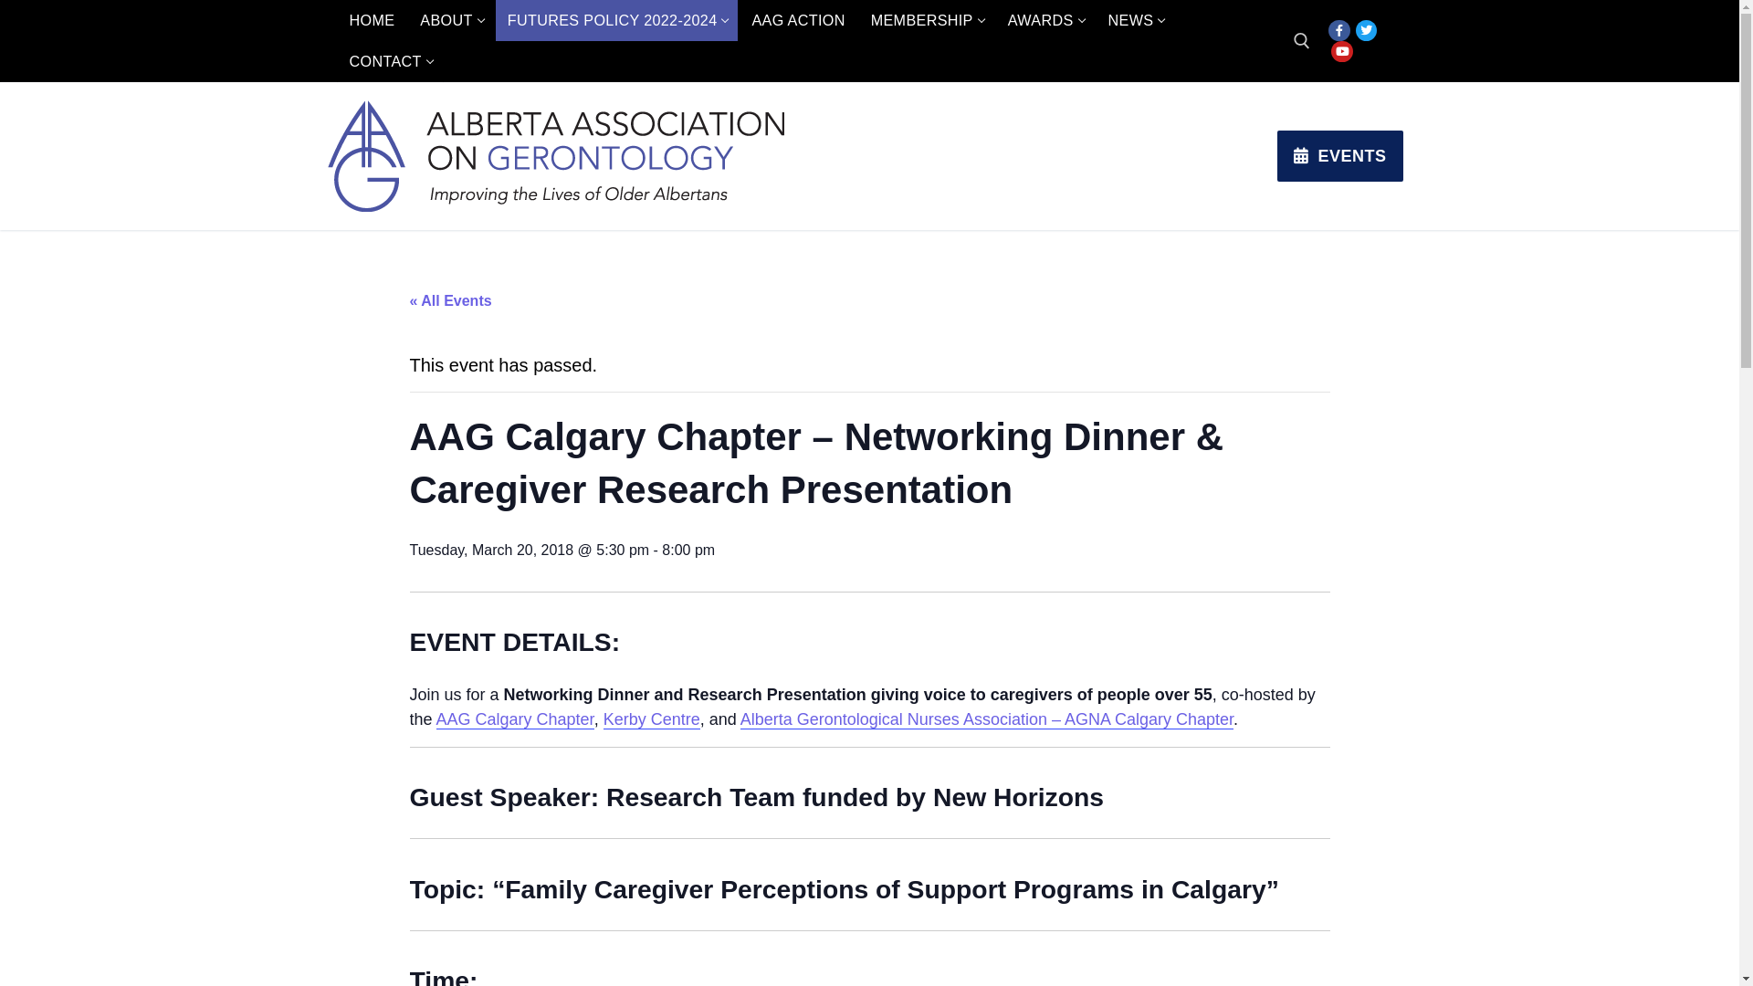  I want to click on AWARDS
 , so click(1045, 20).